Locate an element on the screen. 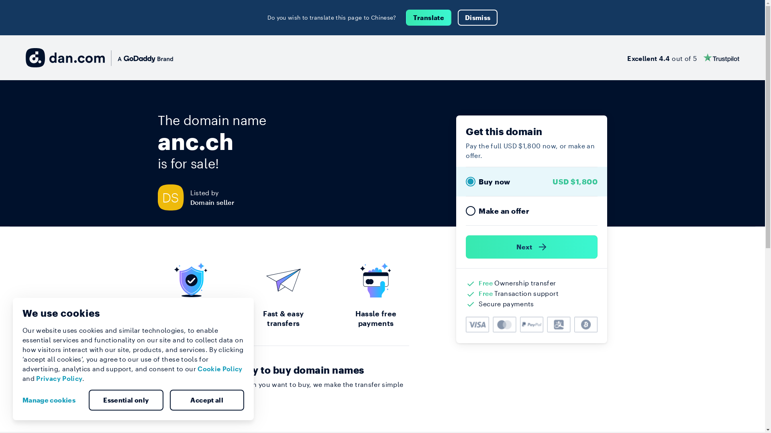  Next
) is located at coordinates (532, 247).